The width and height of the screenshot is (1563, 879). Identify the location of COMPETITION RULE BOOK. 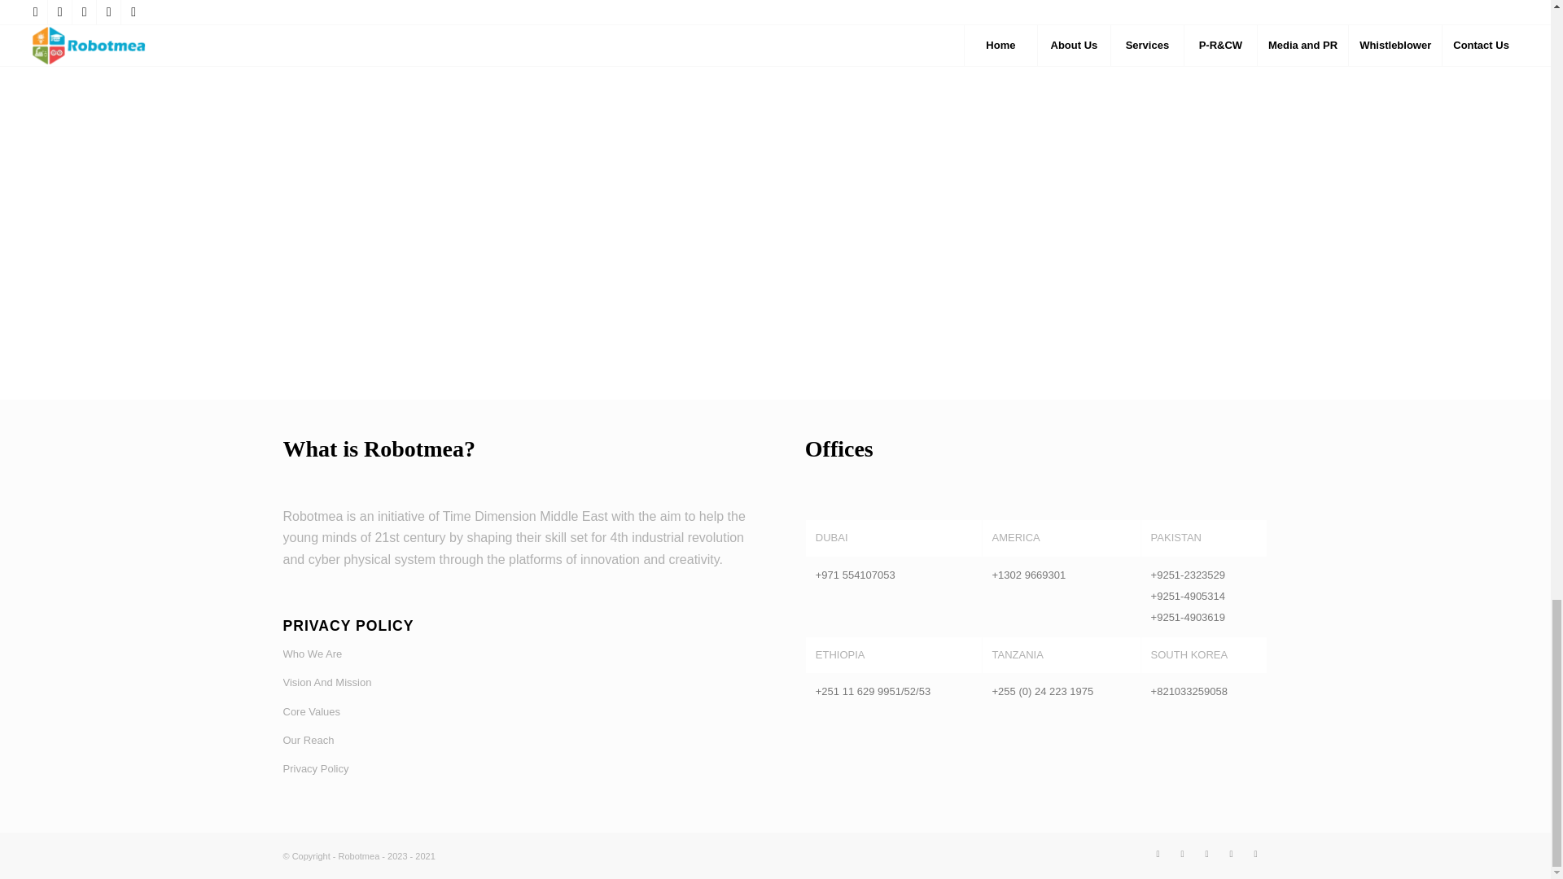
(775, 8).